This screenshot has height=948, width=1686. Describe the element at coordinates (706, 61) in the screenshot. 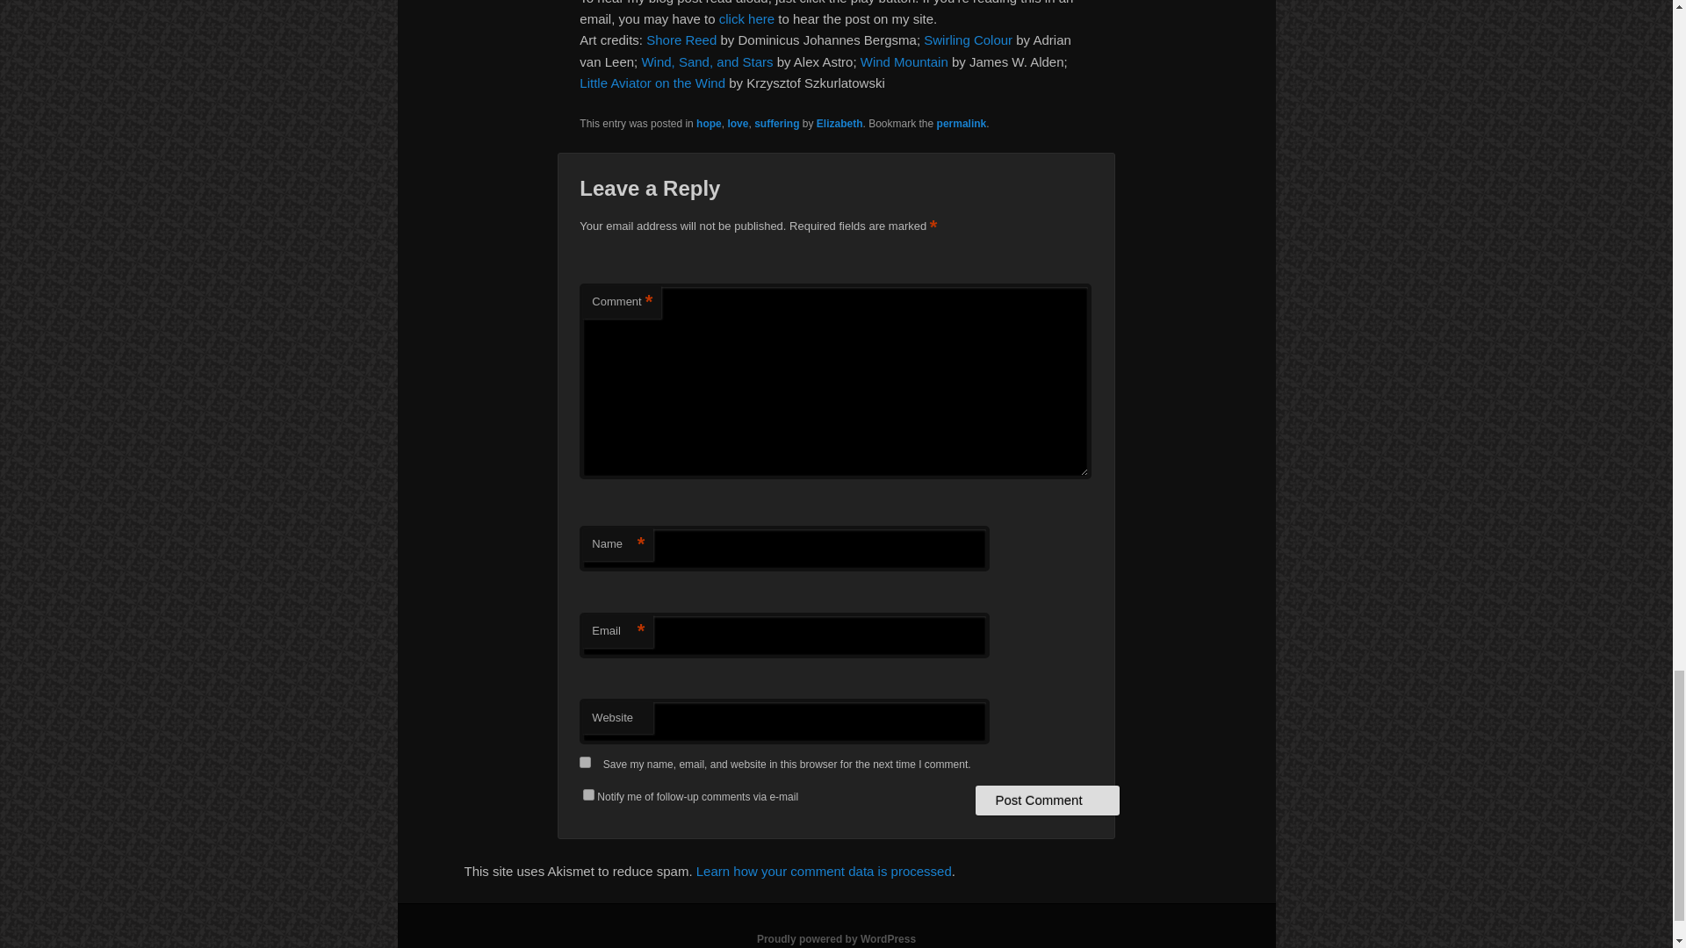

I see `Wind, Sand, and Stars` at that location.